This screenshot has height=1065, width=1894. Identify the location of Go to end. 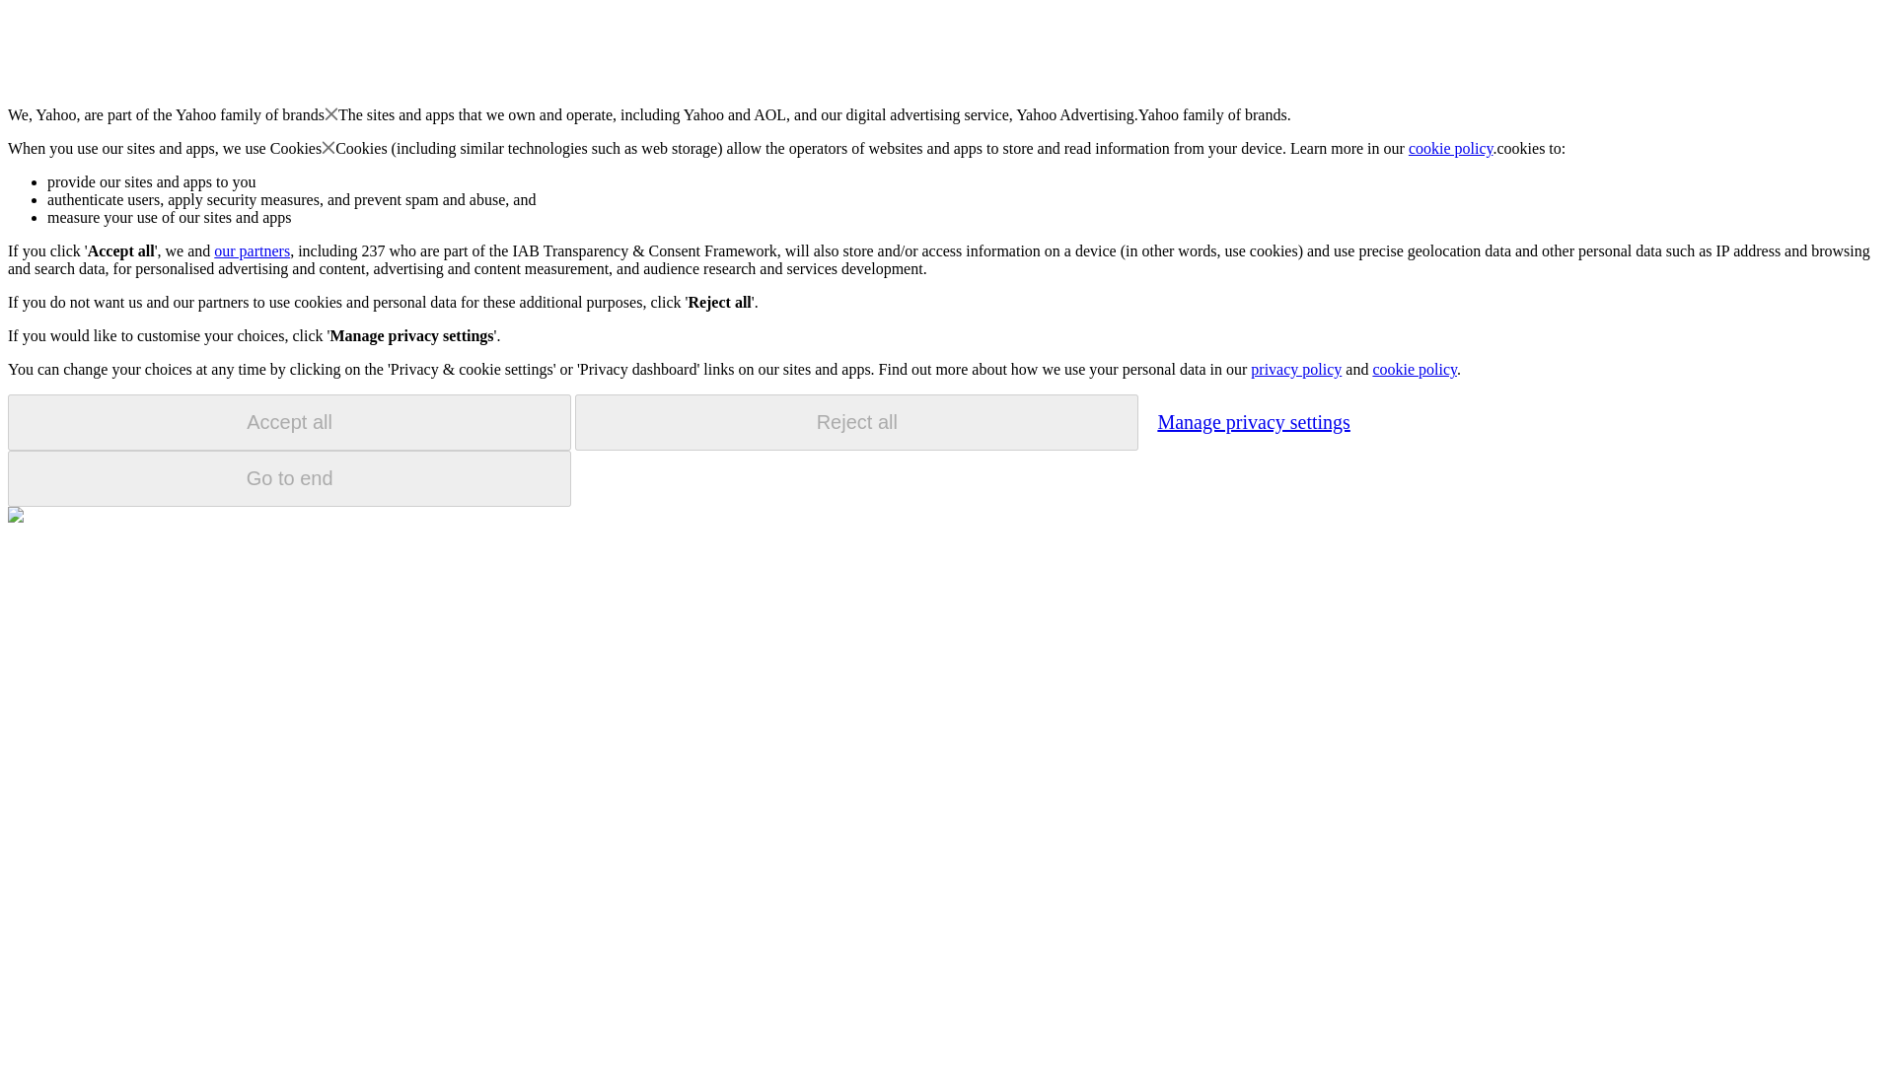
(289, 478).